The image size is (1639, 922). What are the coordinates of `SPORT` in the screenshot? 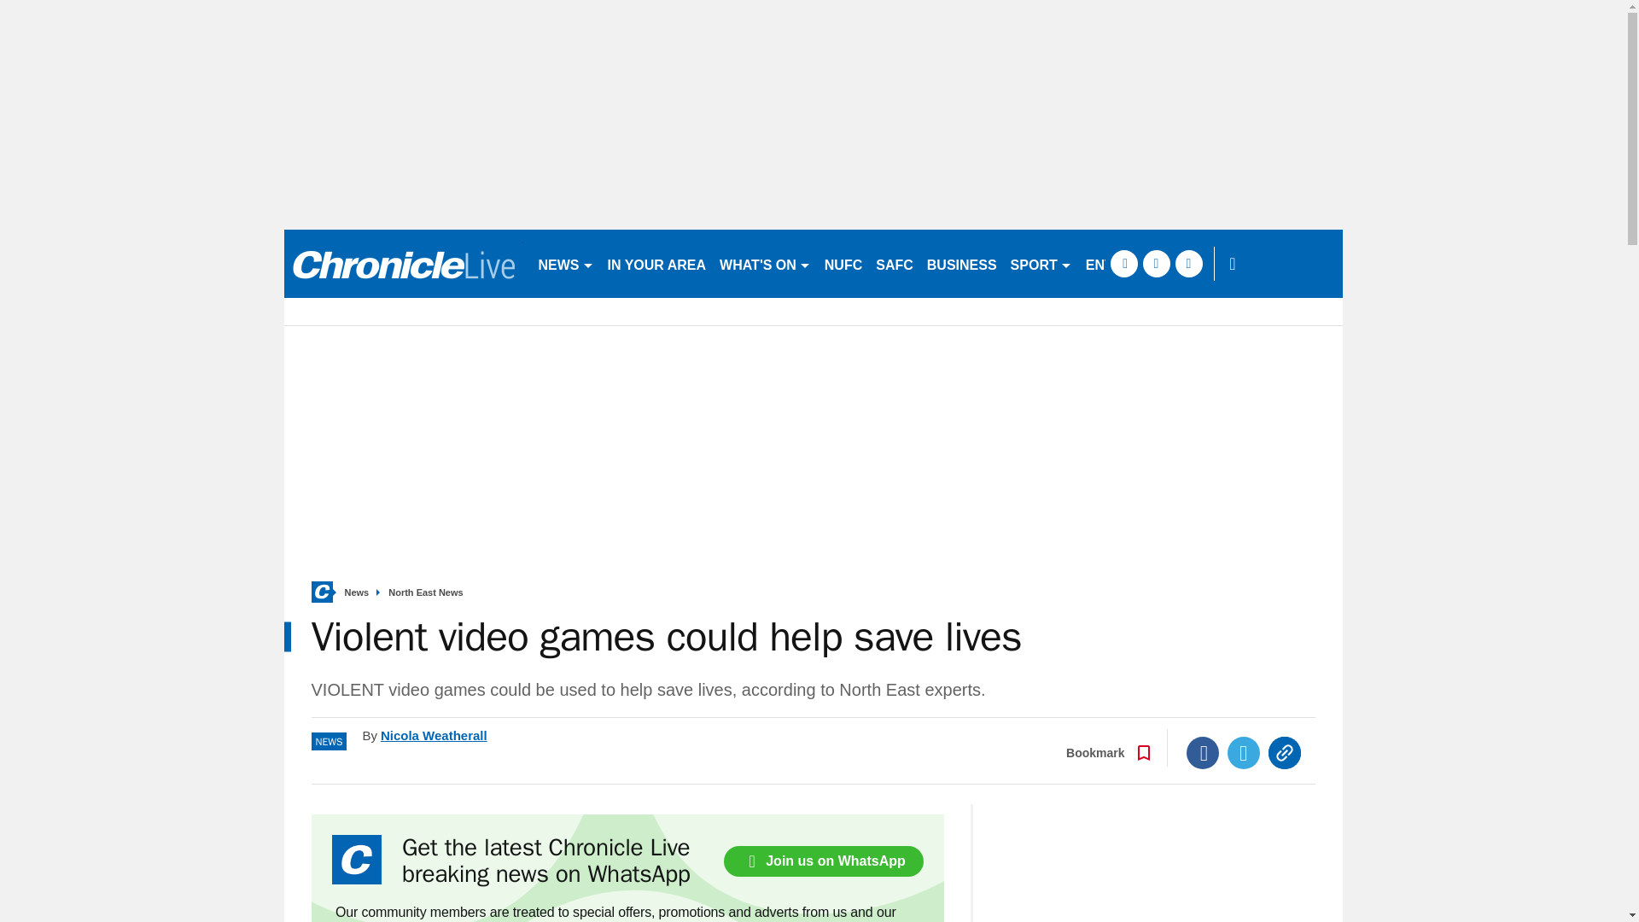 It's located at (1041, 263).